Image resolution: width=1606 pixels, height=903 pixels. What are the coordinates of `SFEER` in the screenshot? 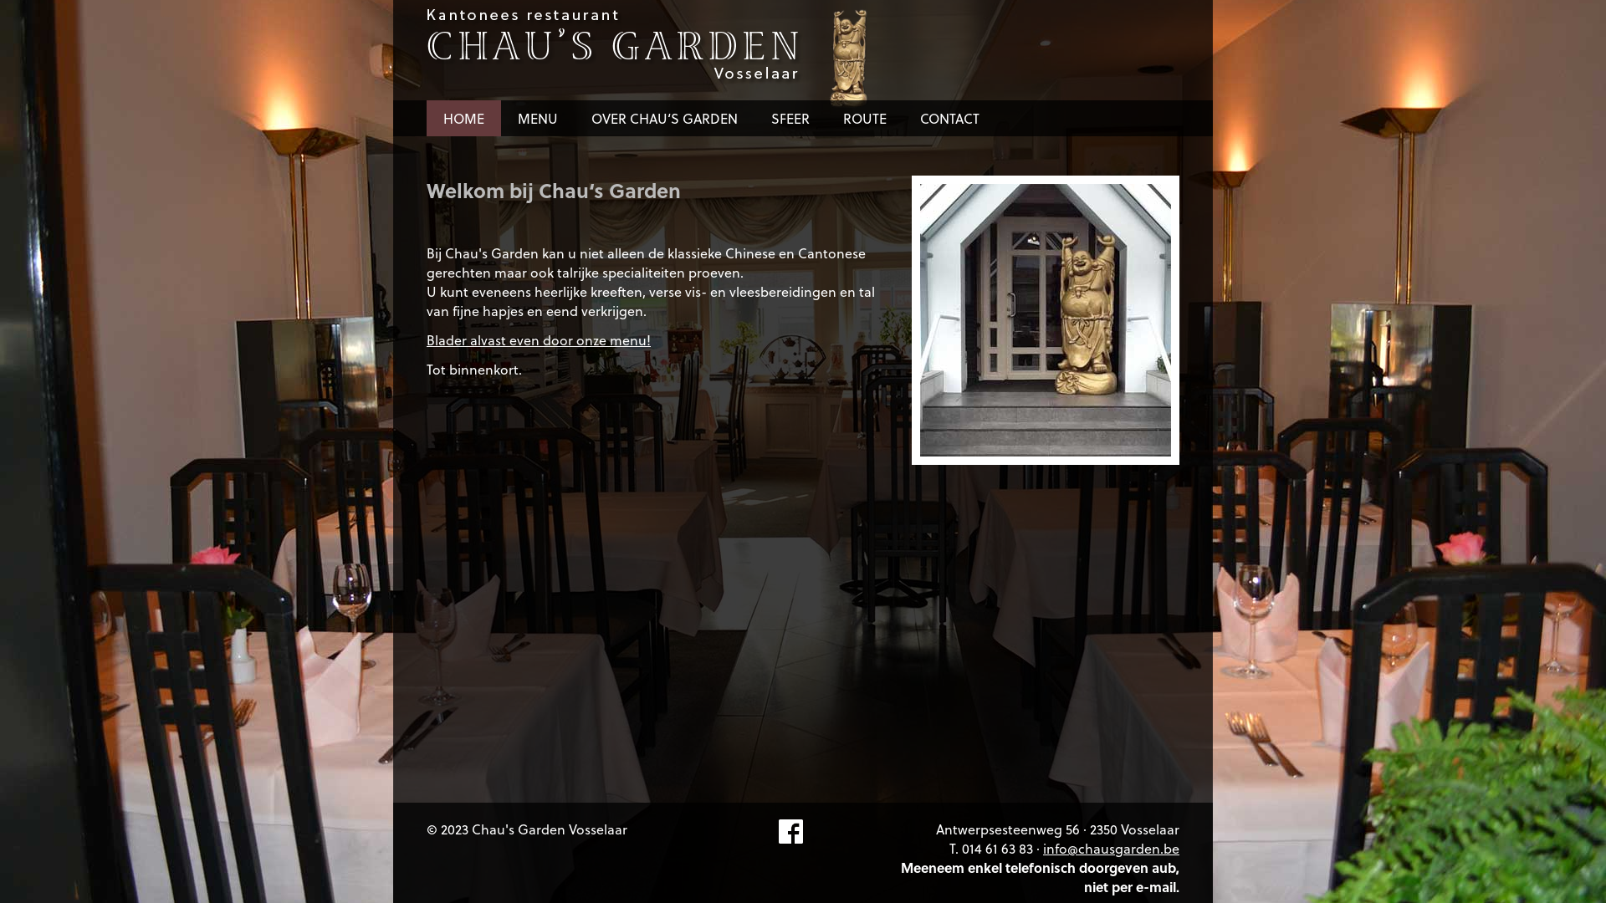 It's located at (790, 119).